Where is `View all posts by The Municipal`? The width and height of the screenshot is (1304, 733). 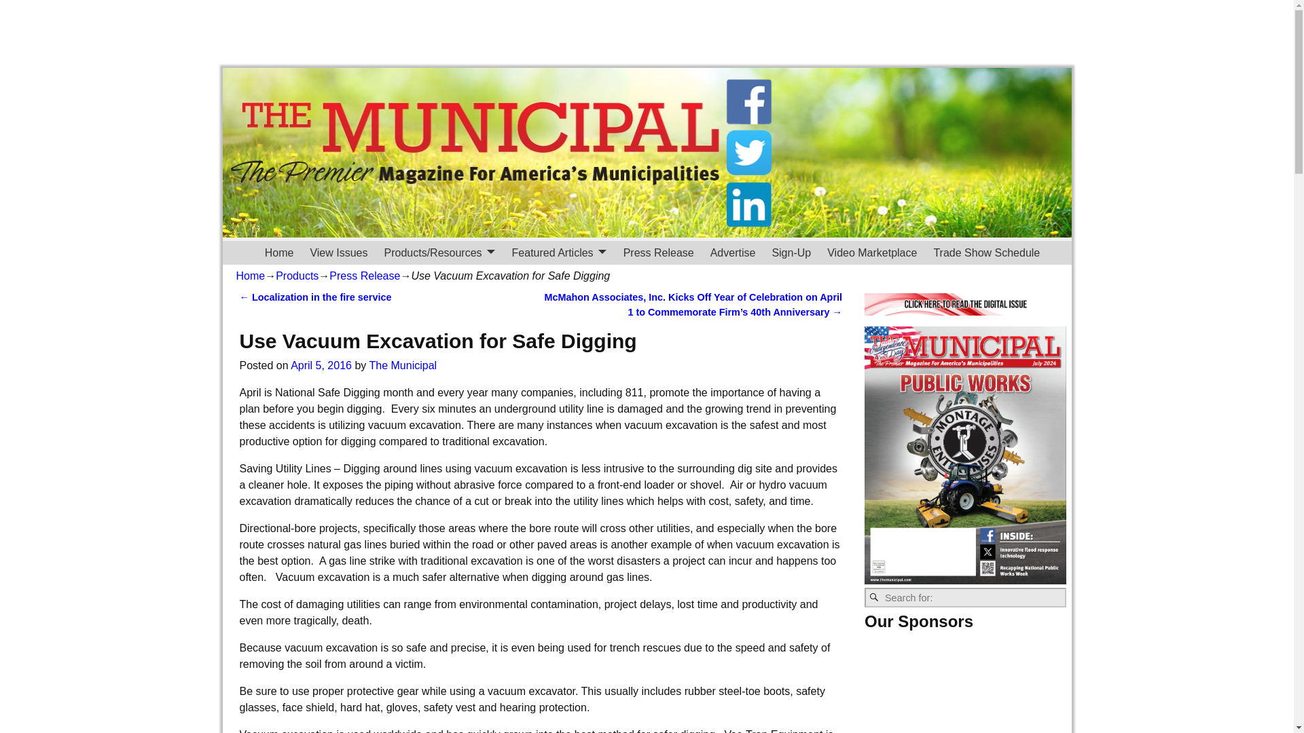
View all posts by The Municipal is located at coordinates (403, 365).